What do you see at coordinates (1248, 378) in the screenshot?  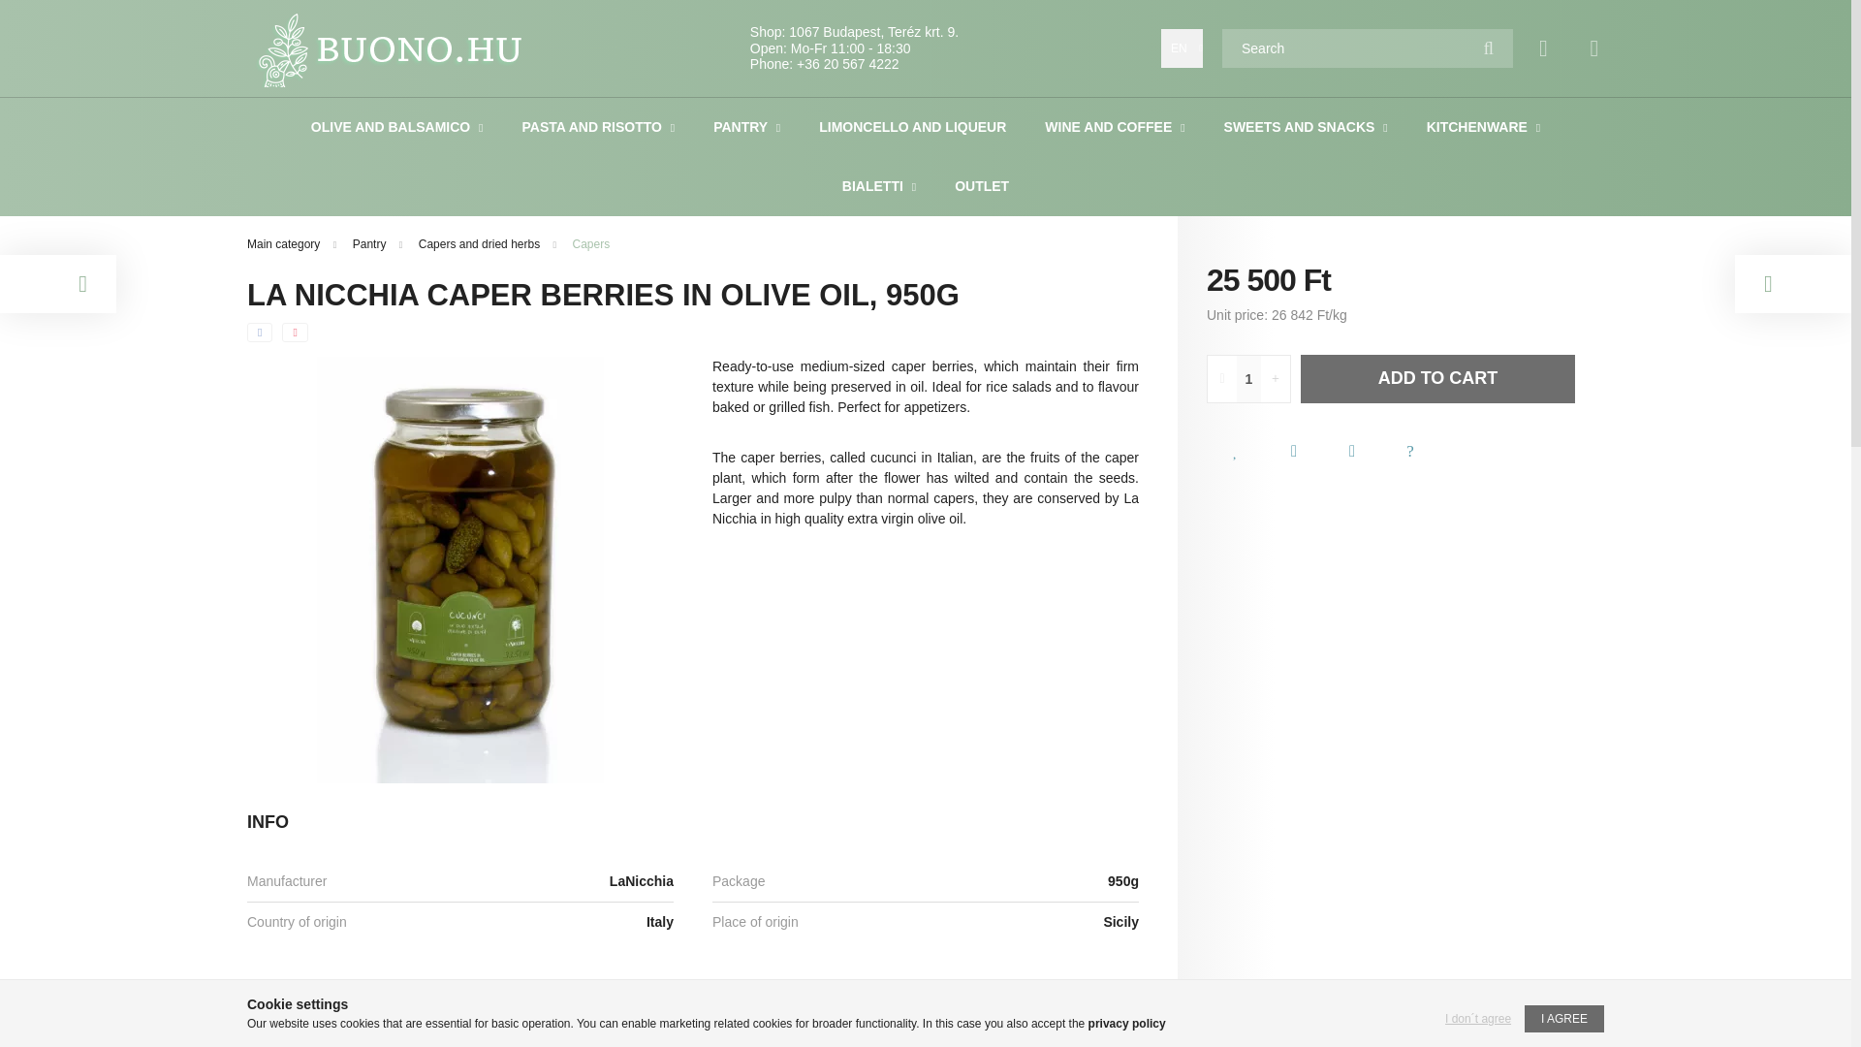 I see `1` at bounding box center [1248, 378].